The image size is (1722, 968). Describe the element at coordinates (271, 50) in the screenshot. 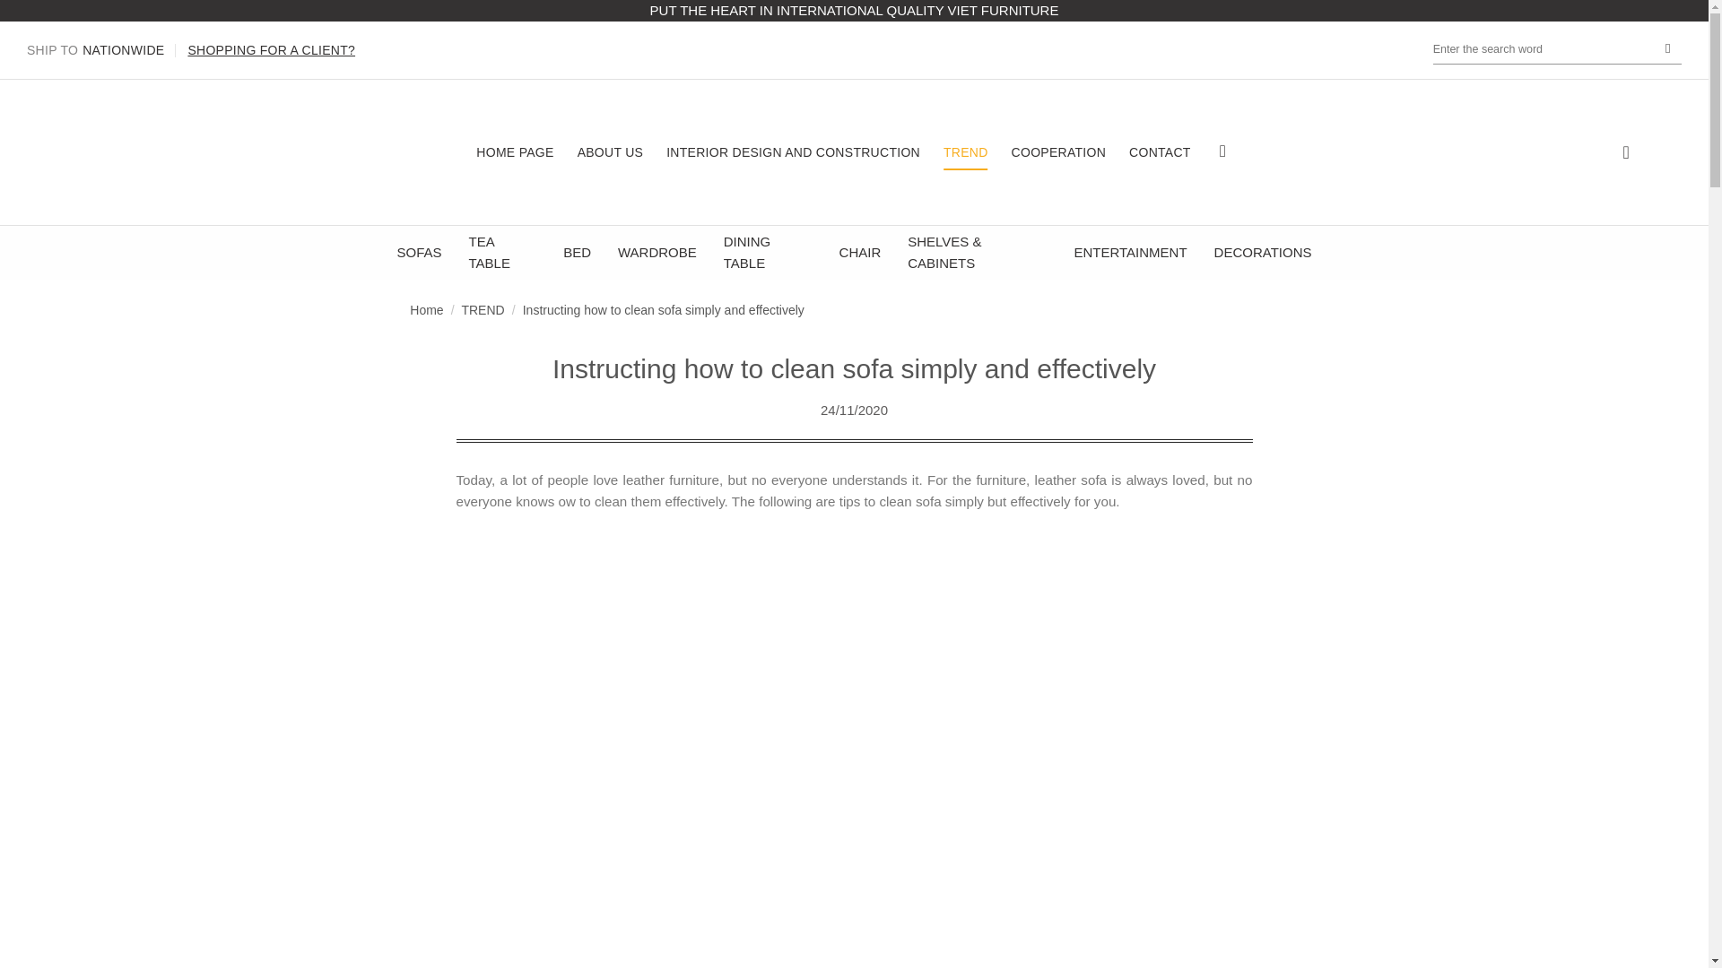

I see `WARDROBE` at that location.